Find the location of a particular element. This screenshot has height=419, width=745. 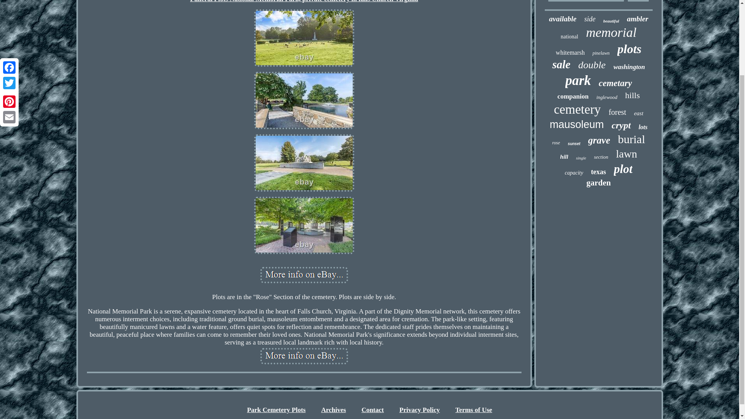

inglewood is located at coordinates (607, 97).